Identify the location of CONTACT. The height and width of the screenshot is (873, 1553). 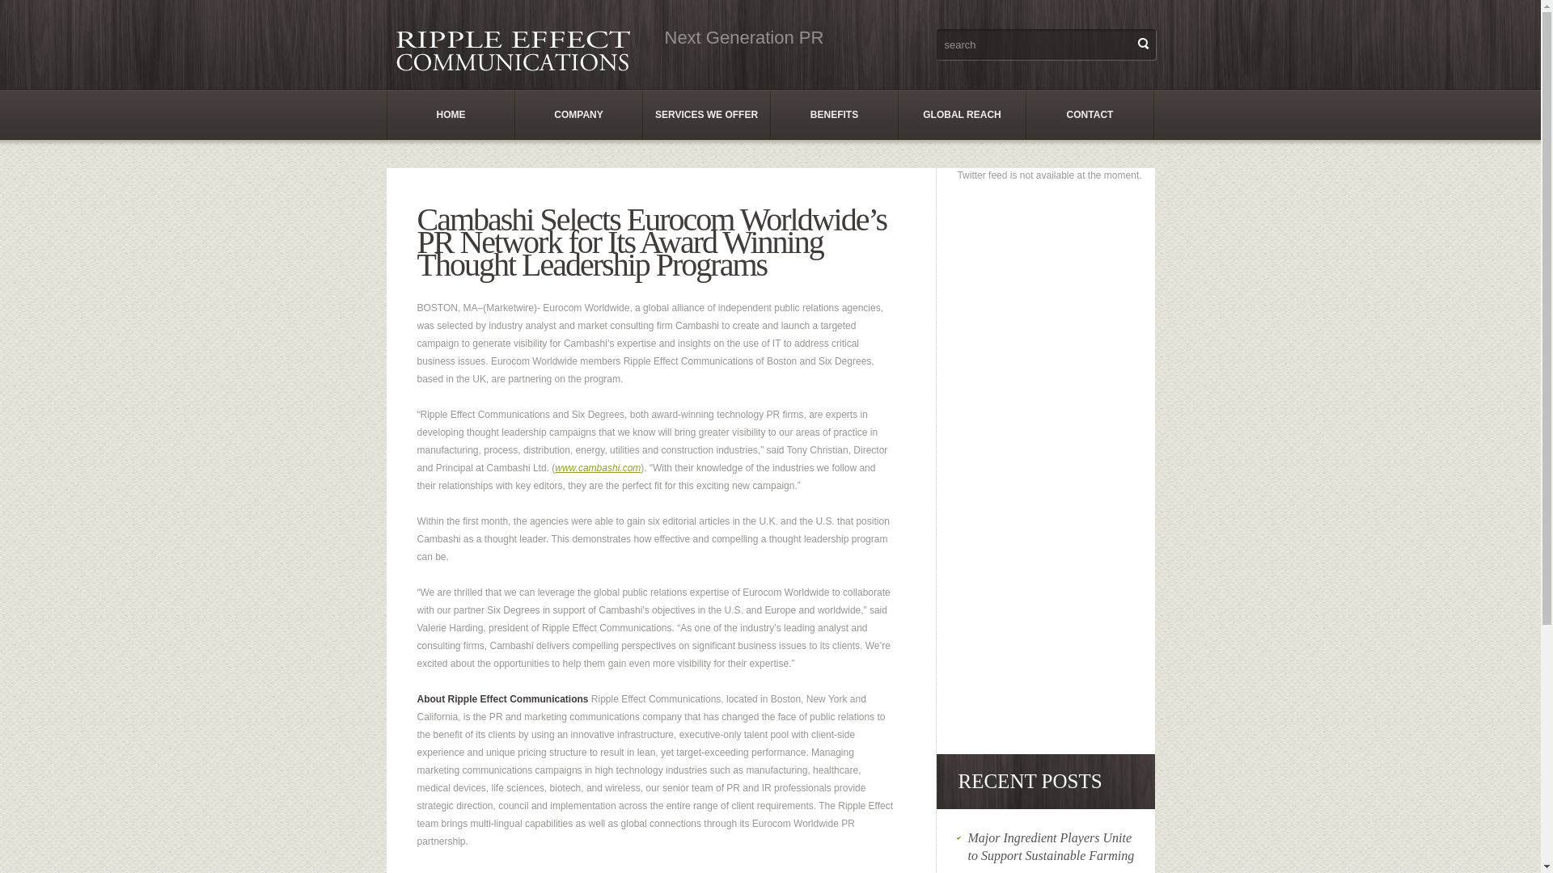
(1090, 115).